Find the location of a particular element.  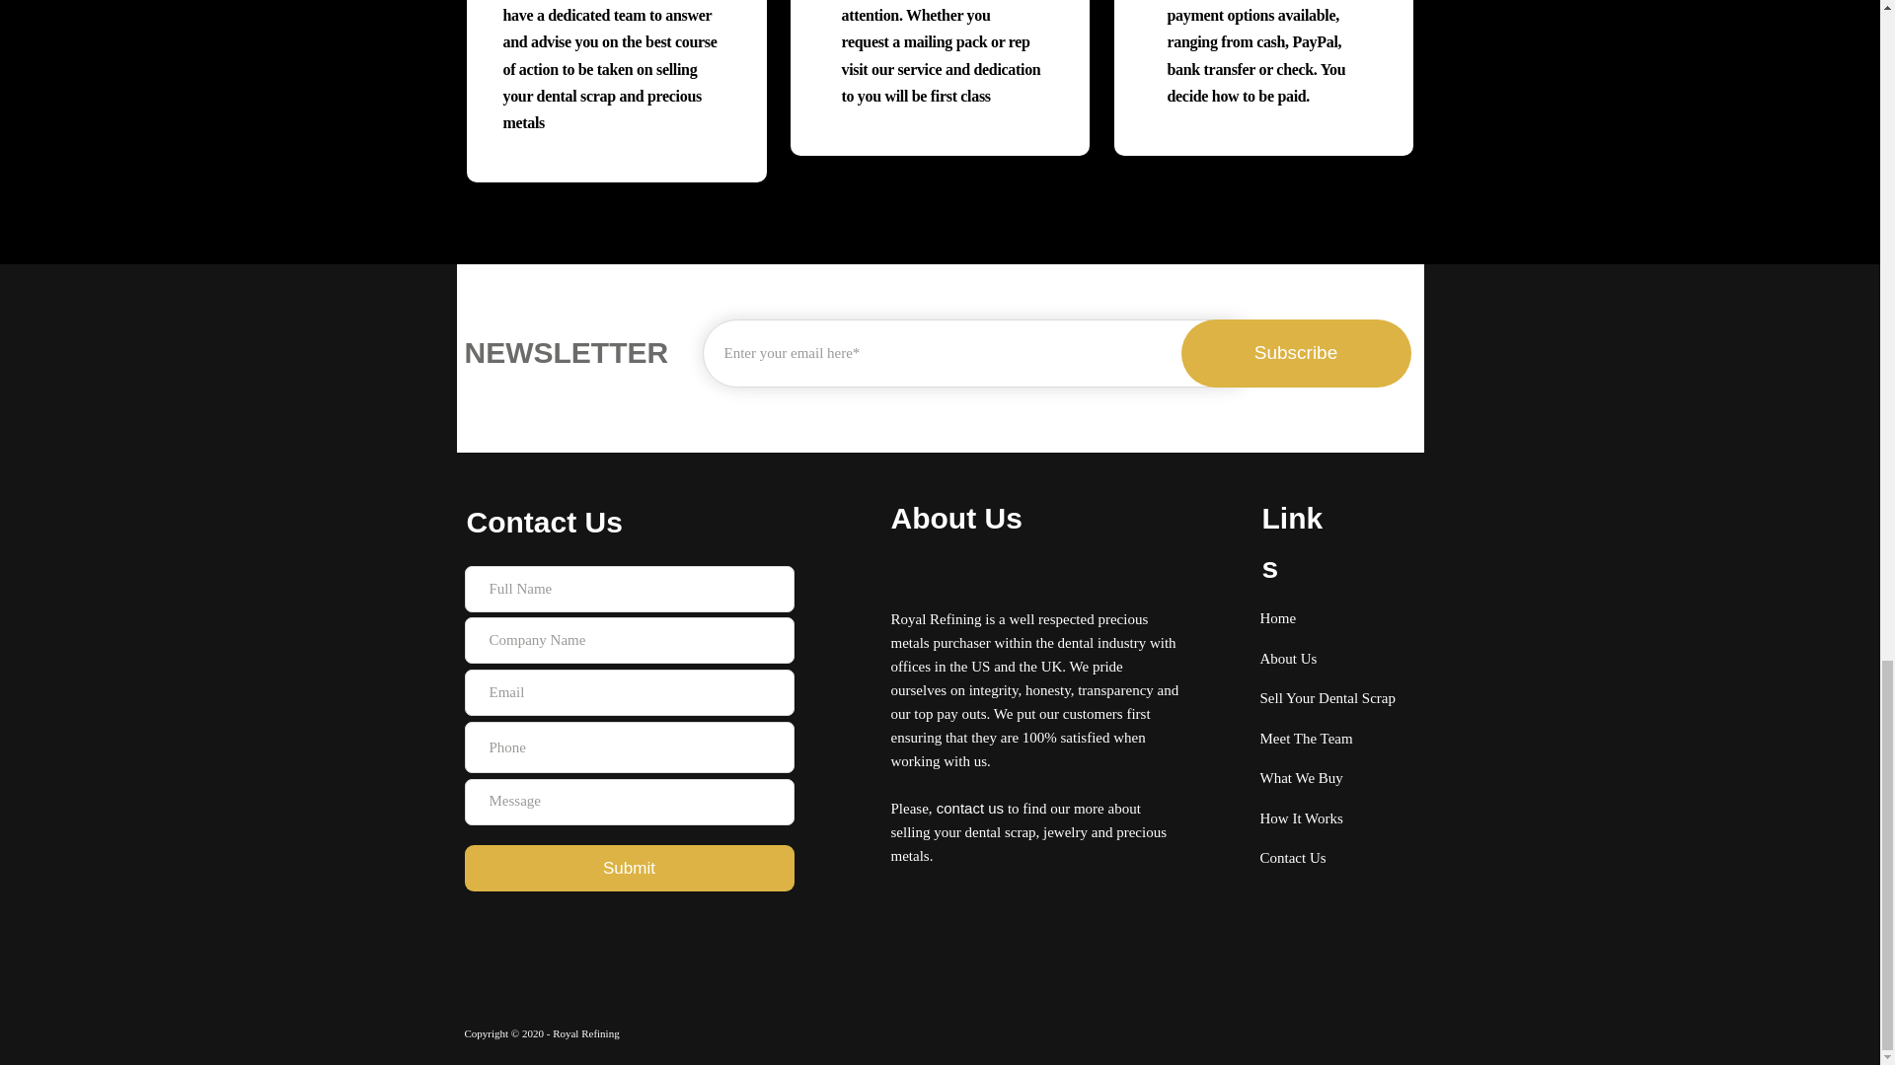

Submit is located at coordinates (629, 868).